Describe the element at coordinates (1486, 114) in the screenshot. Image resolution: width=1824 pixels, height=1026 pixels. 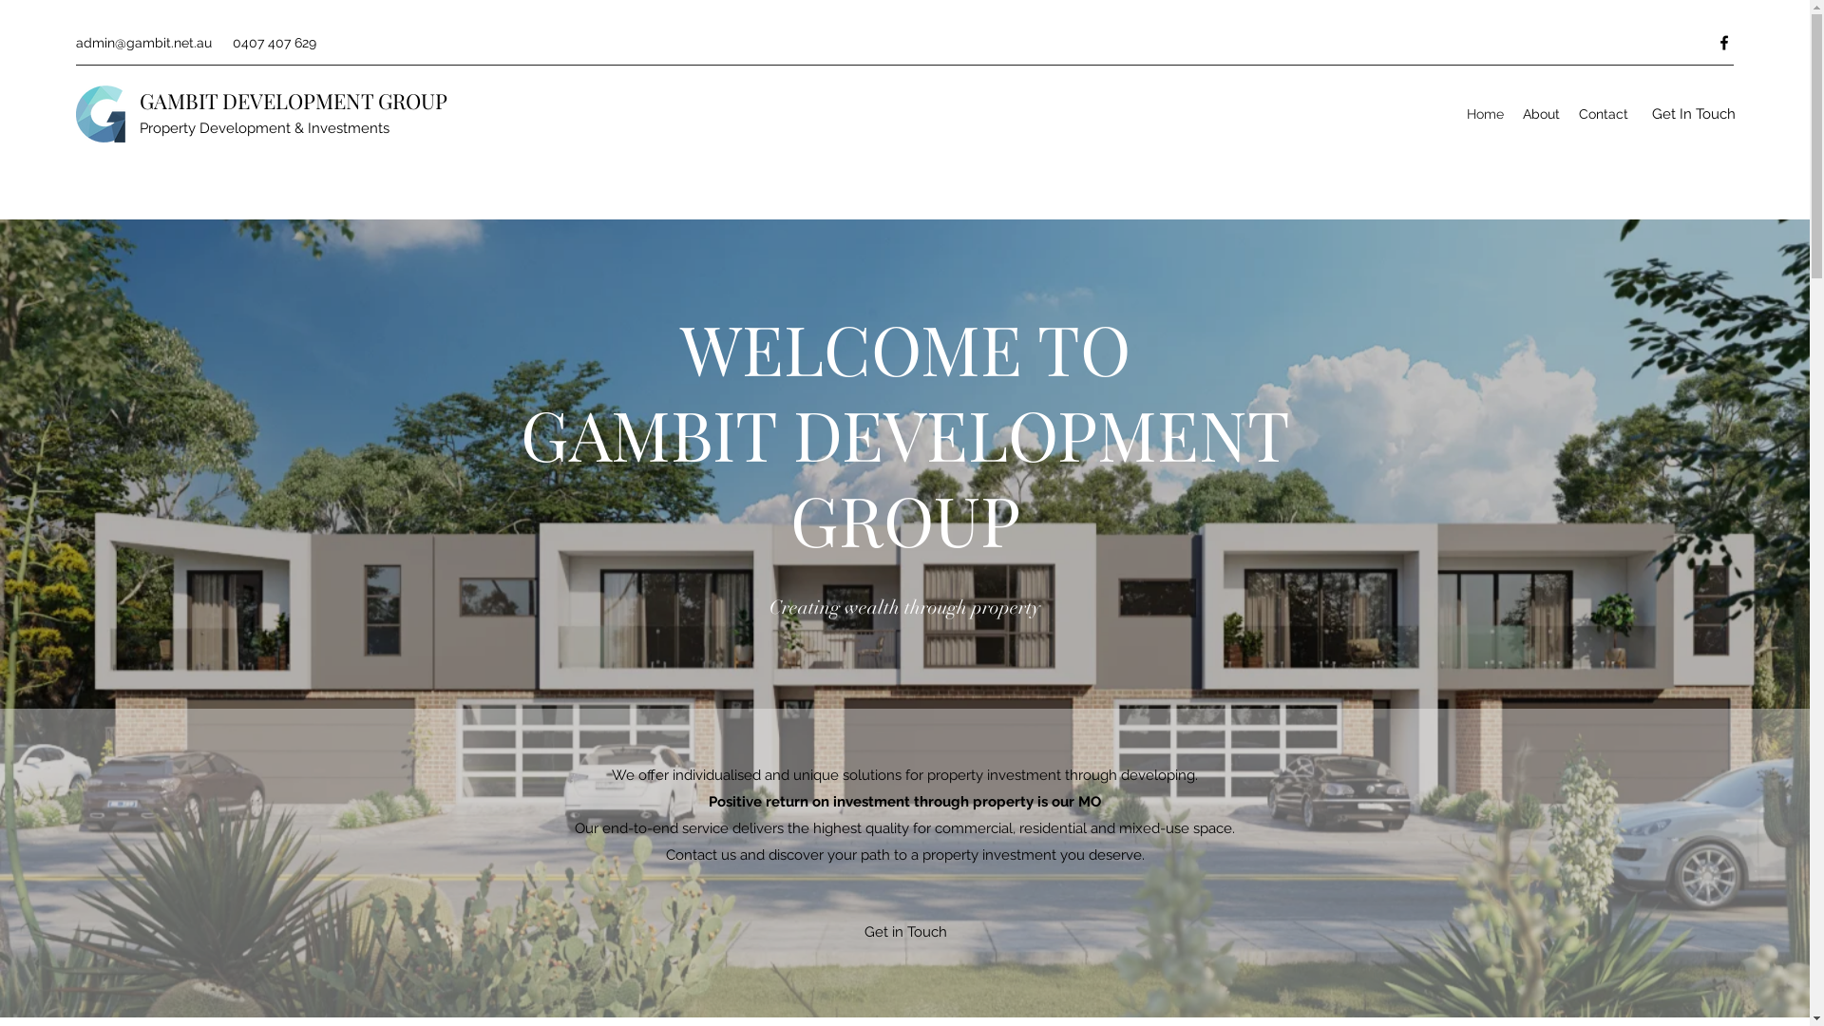
I see `Home` at that location.